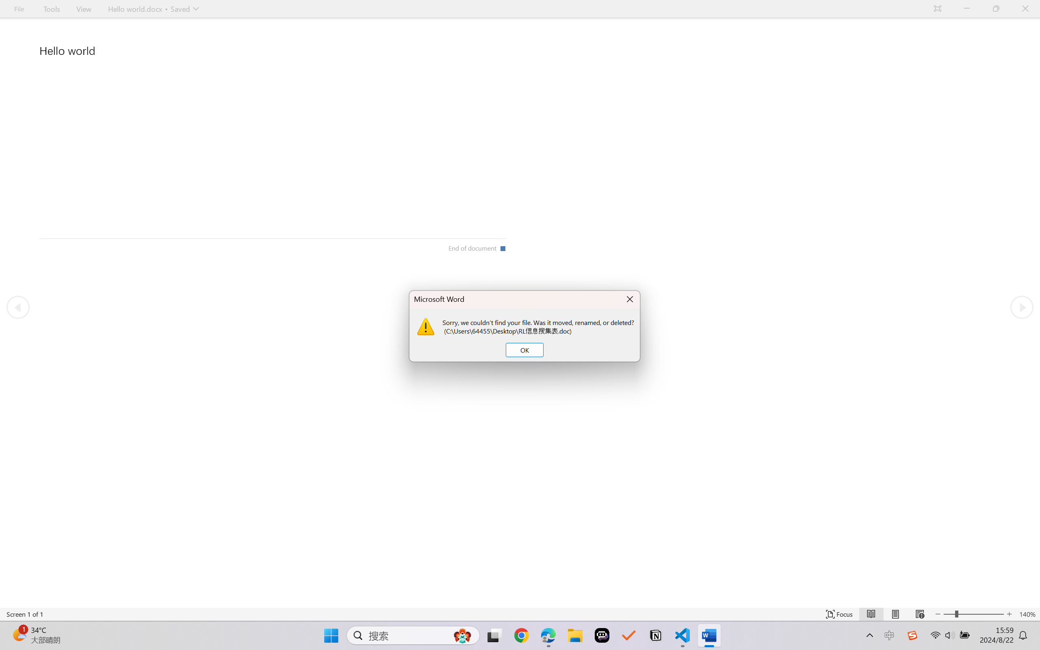  What do you see at coordinates (52, 9) in the screenshot?
I see `Tools` at bounding box center [52, 9].